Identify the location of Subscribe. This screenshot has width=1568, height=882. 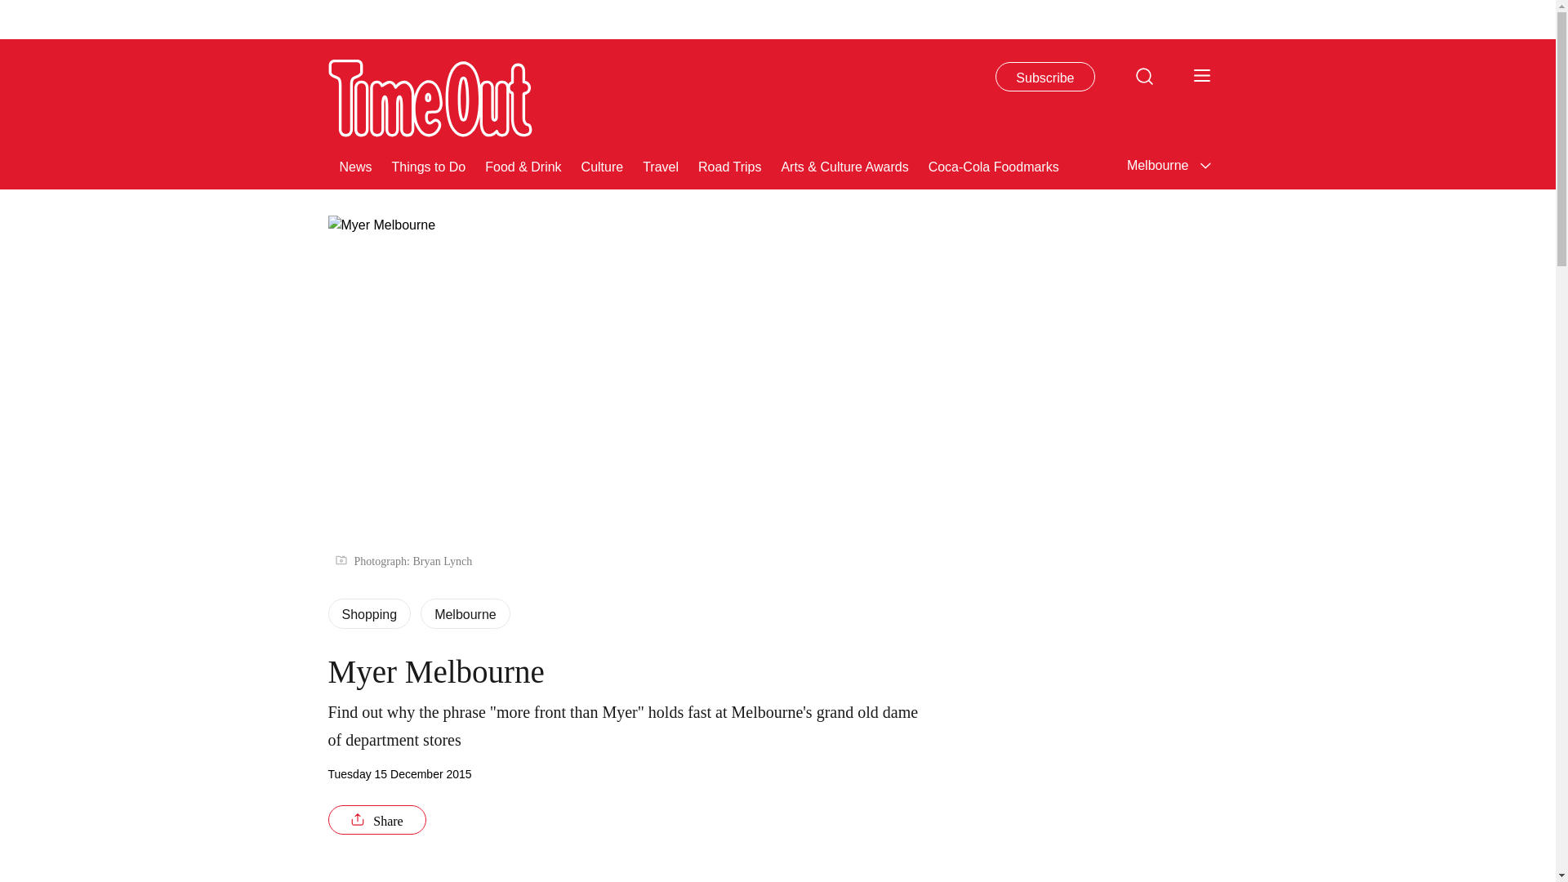
(1045, 77).